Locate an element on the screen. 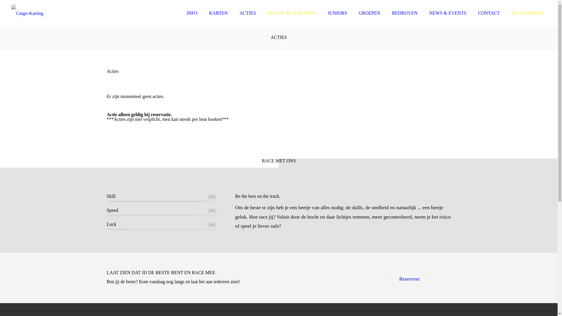 The width and height of the screenshot is (562, 316). Reserveer is located at coordinates (409, 279).